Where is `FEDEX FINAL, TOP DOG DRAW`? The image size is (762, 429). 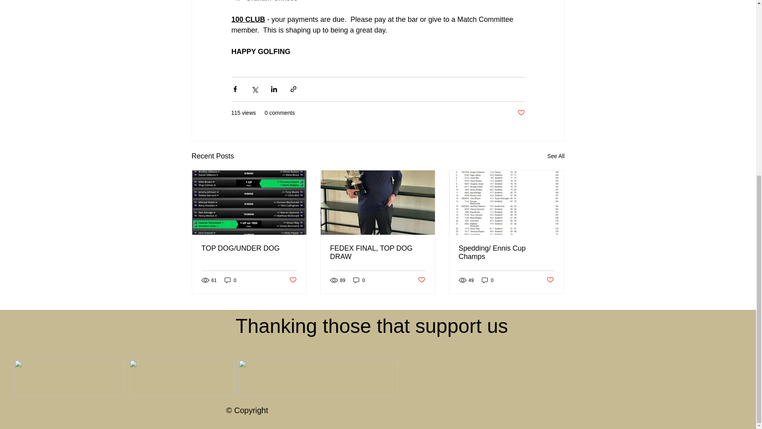
FEDEX FINAL, TOP DOG DRAW is located at coordinates (377, 252).